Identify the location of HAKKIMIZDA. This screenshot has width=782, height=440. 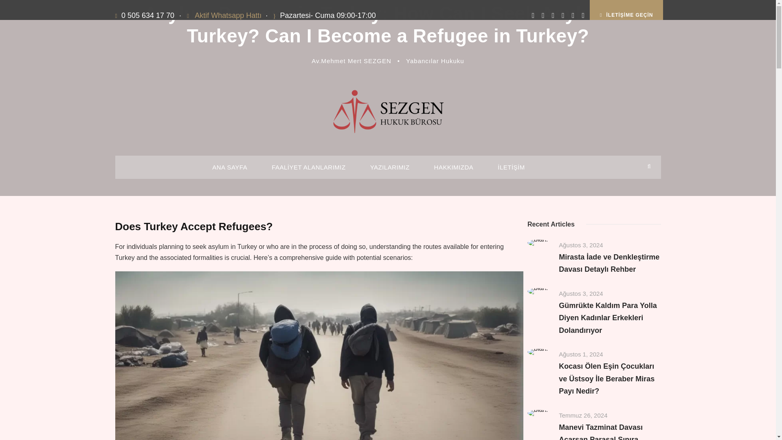
(454, 170).